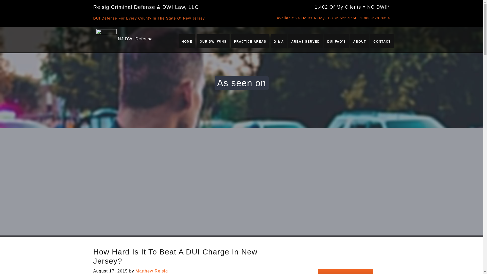 This screenshot has height=274, width=487. What do you see at coordinates (382, 41) in the screenshot?
I see `CONTACT` at bounding box center [382, 41].